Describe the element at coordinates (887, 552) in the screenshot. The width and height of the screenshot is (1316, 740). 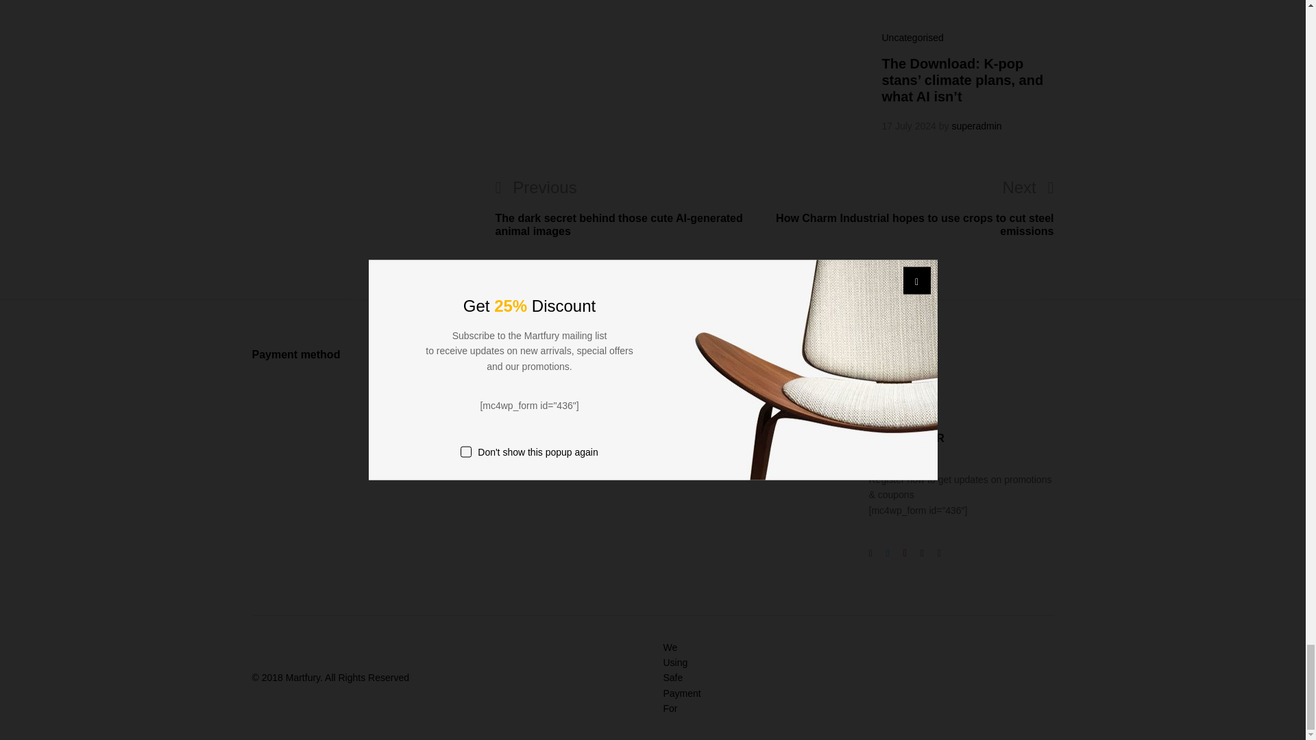
I see `Twitter` at that location.